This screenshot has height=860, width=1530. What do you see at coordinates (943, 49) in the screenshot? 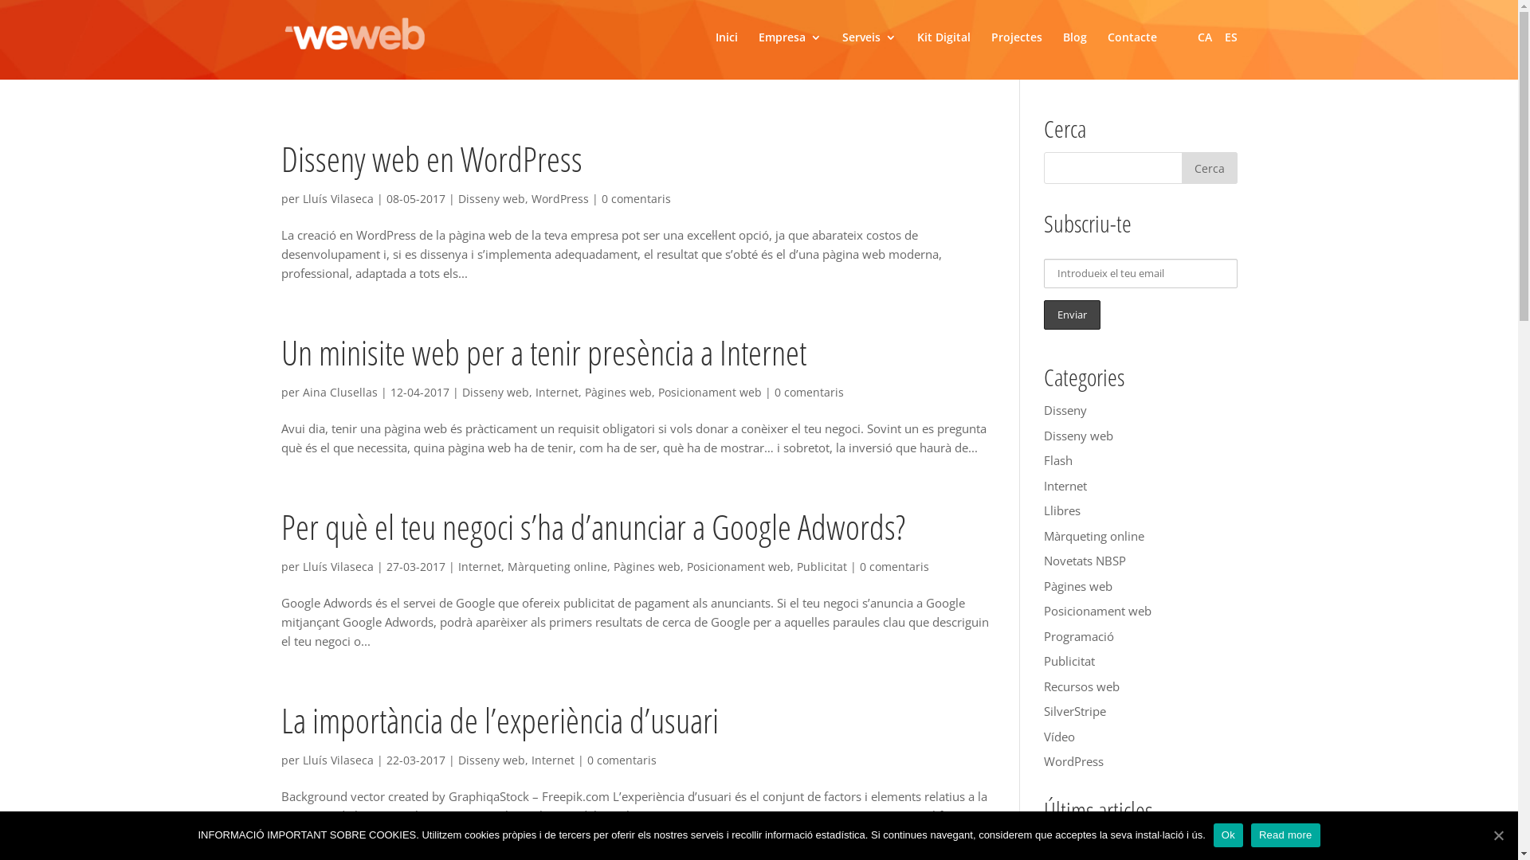
I see `Kit Digital` at bounding box center [943, 49].